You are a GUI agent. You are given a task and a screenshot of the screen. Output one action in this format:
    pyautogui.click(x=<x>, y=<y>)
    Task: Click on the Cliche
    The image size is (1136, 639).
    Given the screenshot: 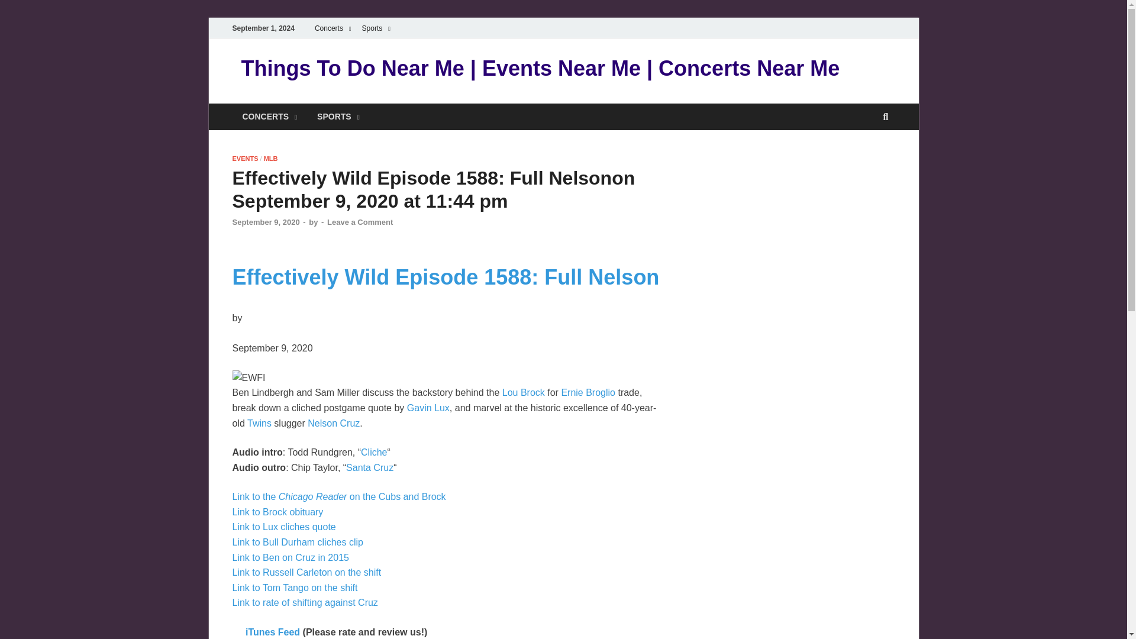 What is the action you would take?
    pyautogui.click(x=374, y=452)
    